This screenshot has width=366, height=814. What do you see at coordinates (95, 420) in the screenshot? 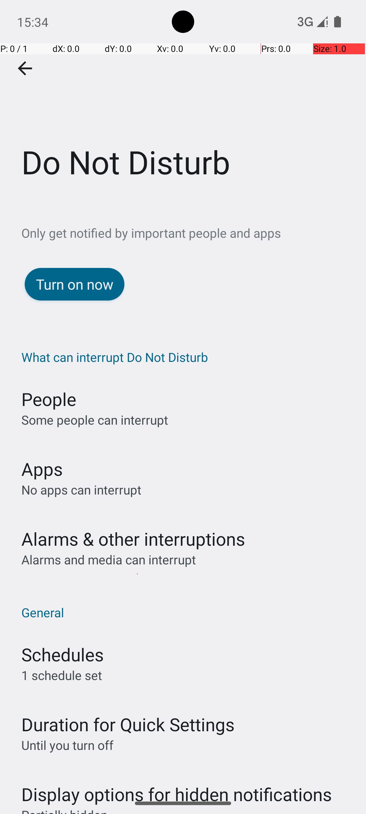
I see `Some people can interrupt` at bounding box center [95, 420].